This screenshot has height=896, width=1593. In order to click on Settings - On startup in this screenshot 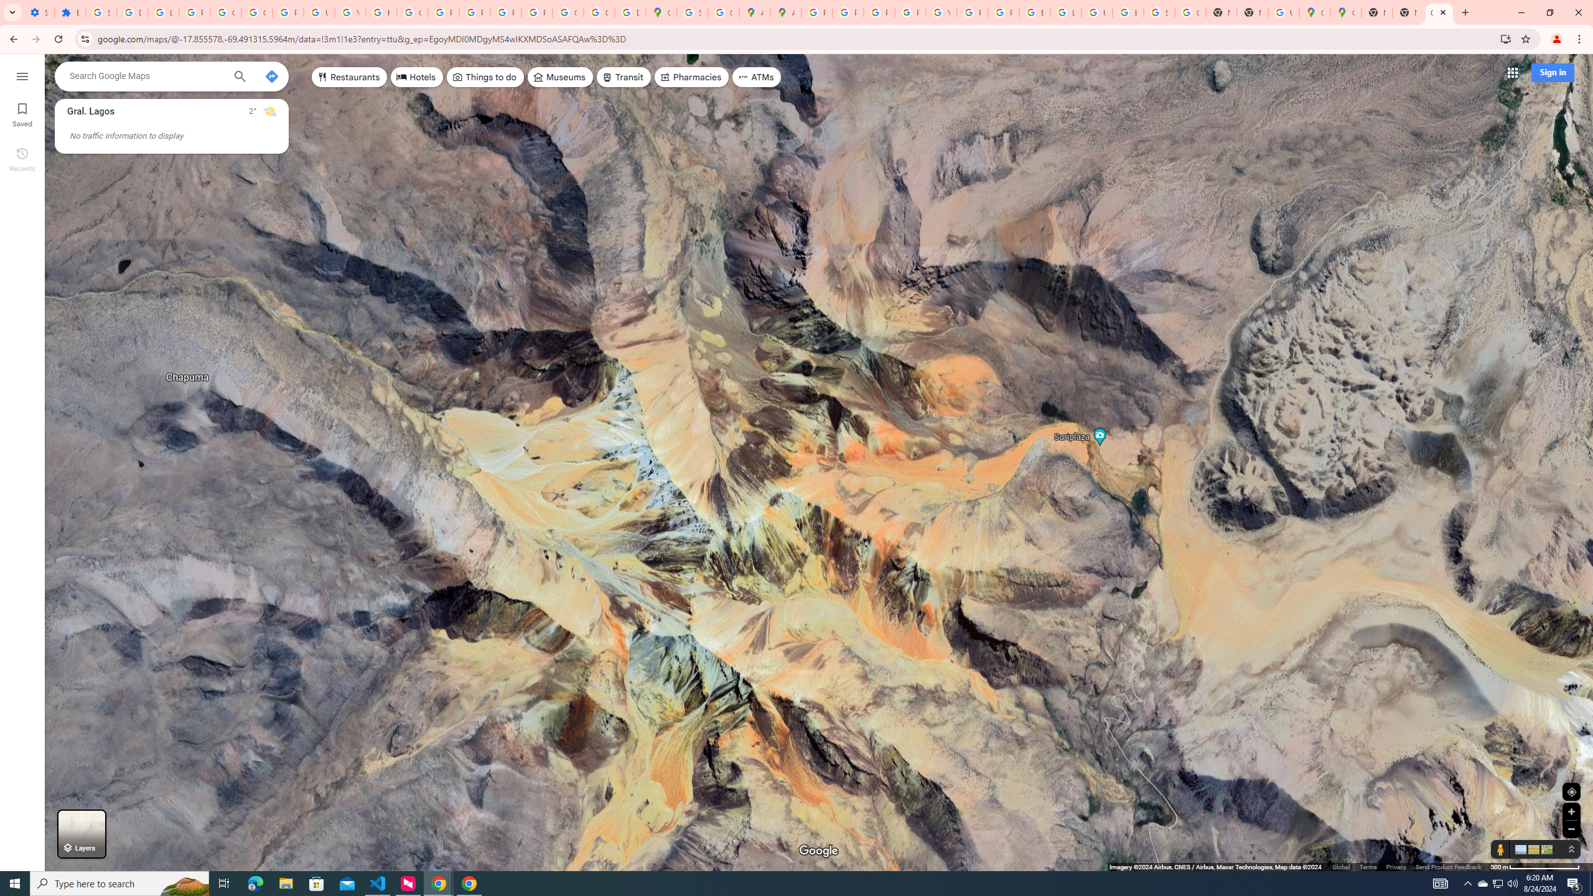, I will do `click(39, 12)`.